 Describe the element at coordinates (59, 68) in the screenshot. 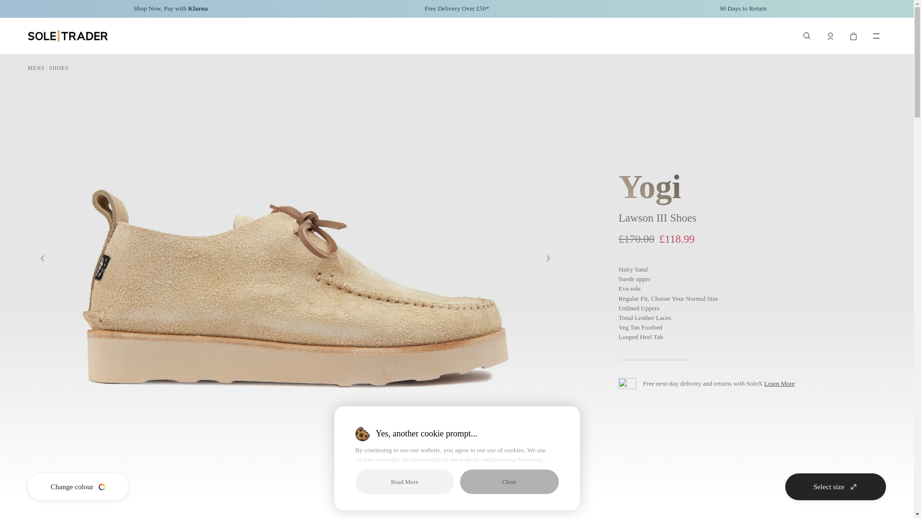

I see `SHOES` at that location.